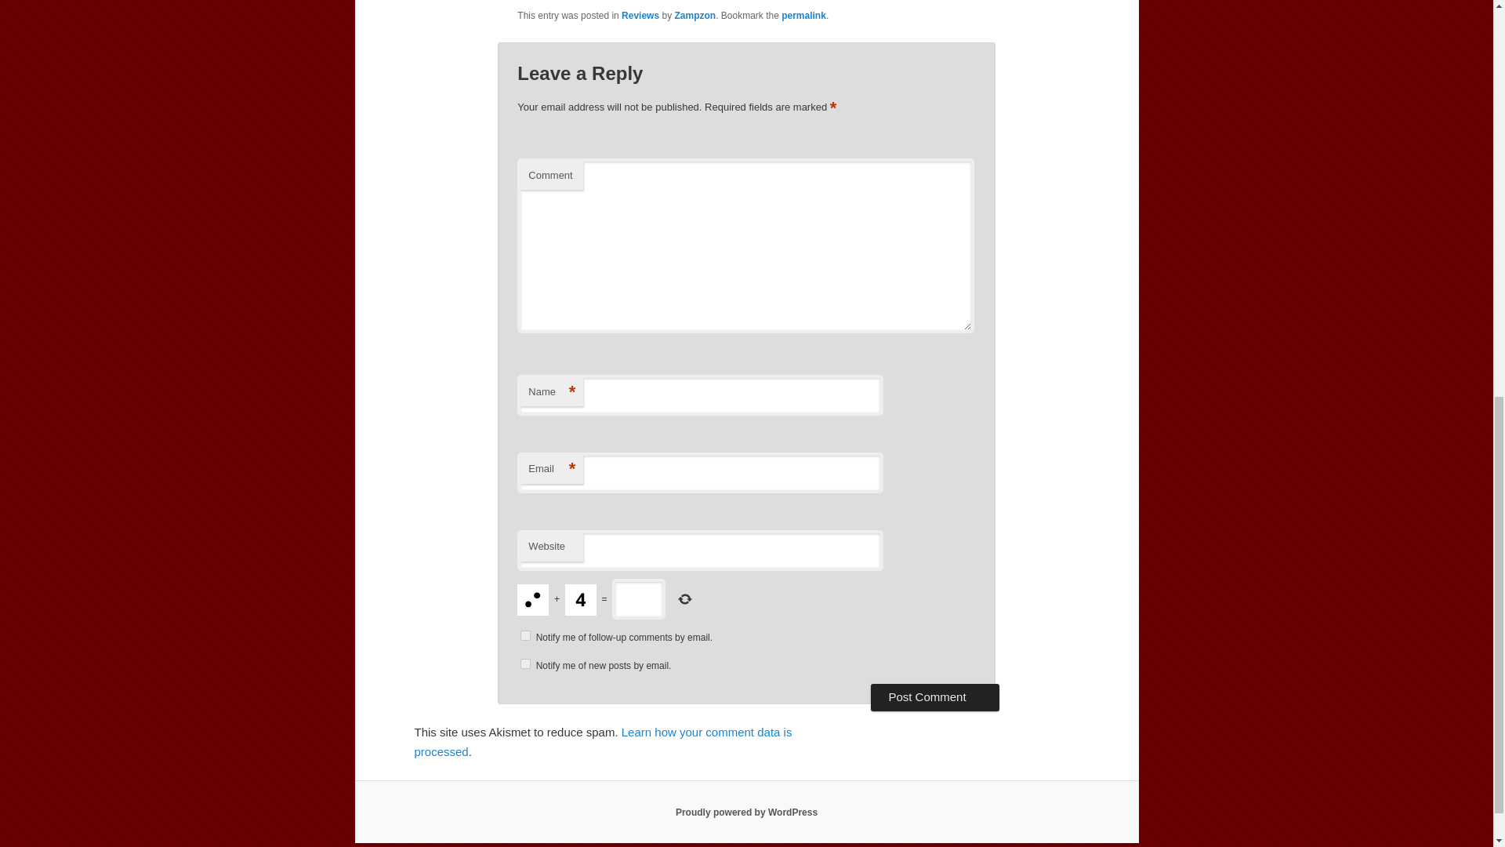 This screenshot has width=1505, height=847. What do you see at coordinates (934, 696) in the screenshot?
I see `Post Comment` at bounding box center [934, 696].